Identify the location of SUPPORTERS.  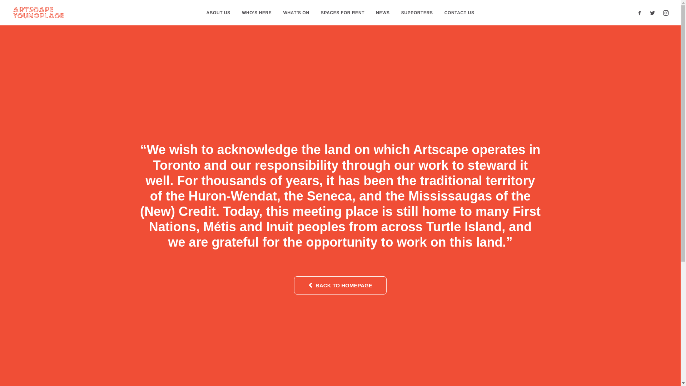
(417, 13).